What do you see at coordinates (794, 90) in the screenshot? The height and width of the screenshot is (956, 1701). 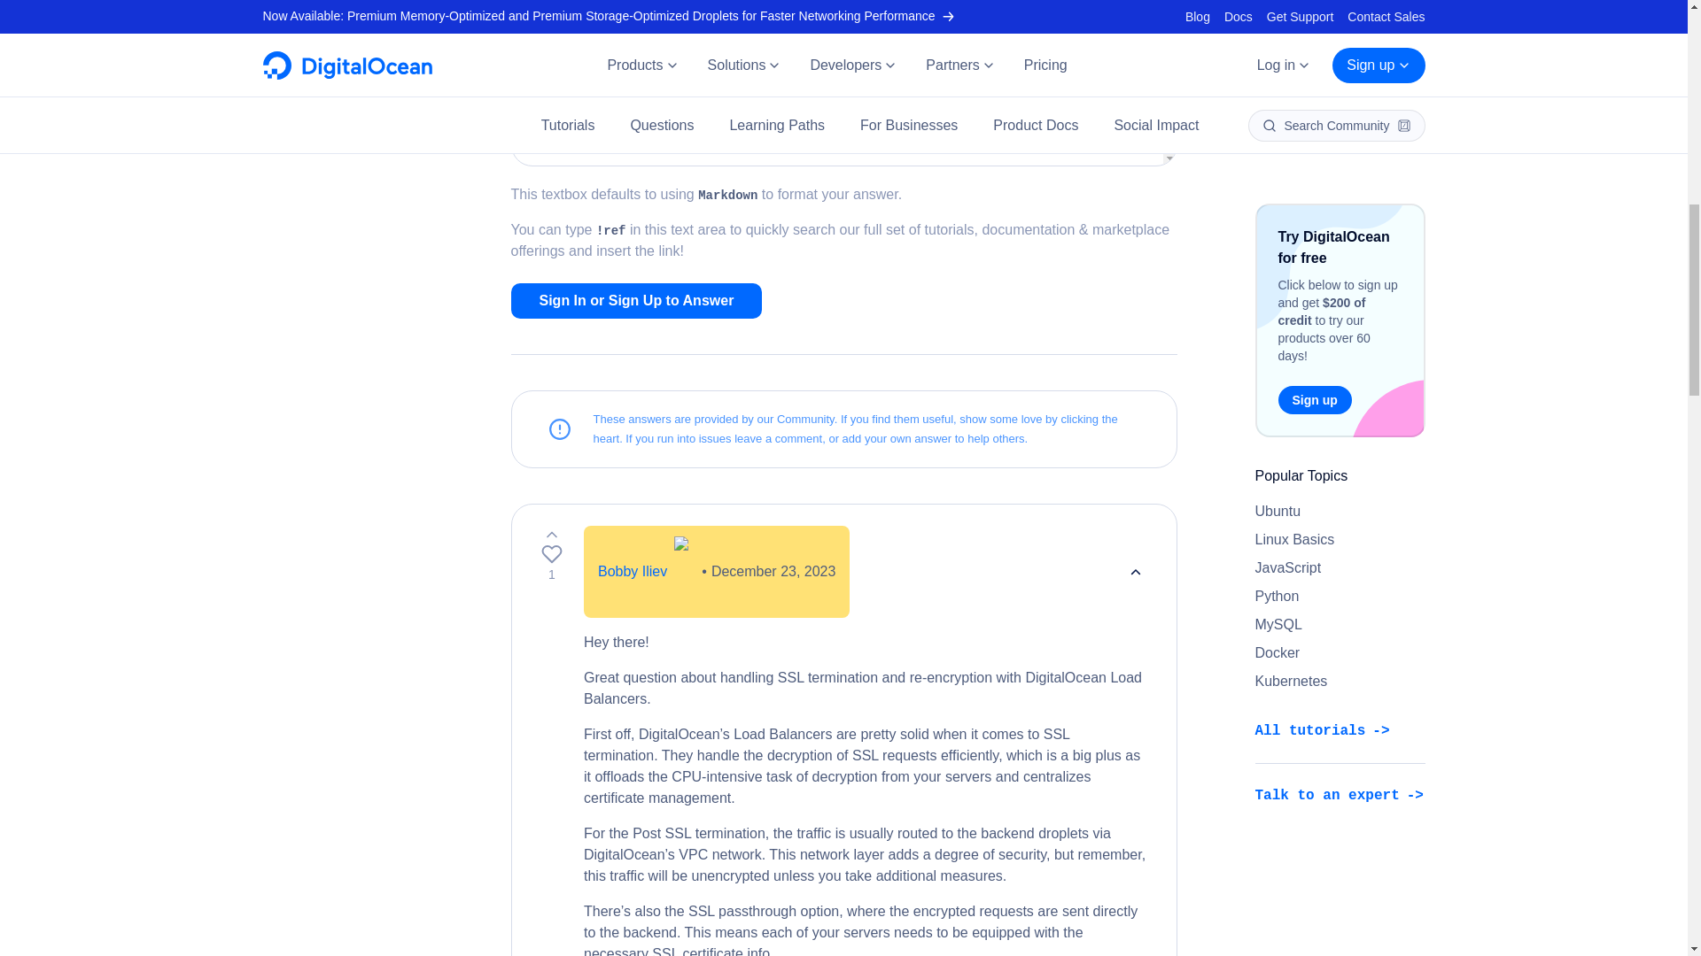 I see `Unordered list` at bounding box center [794, 90].